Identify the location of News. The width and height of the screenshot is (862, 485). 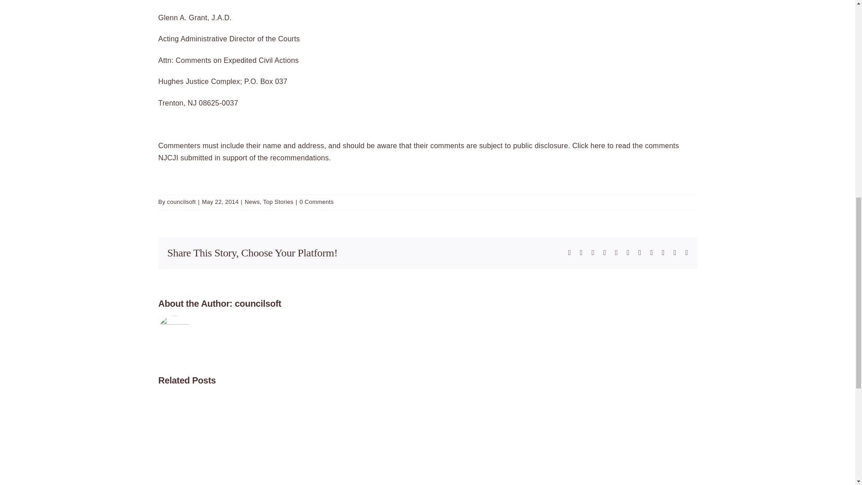
(252, 201).